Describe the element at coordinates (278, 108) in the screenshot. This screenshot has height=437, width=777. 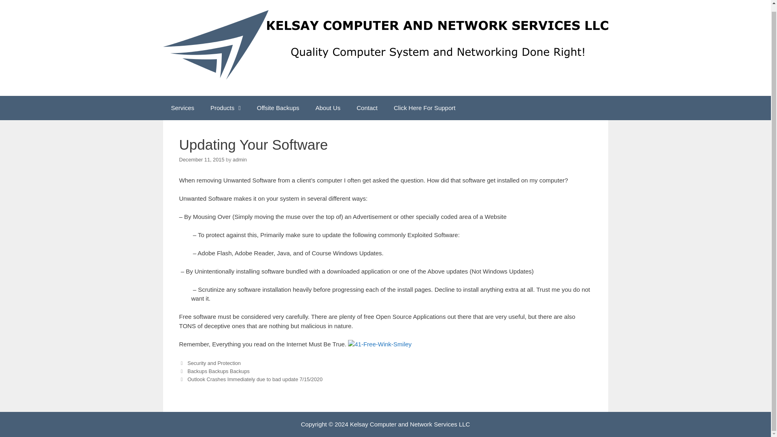
I see `Offsite Backups` at that location.